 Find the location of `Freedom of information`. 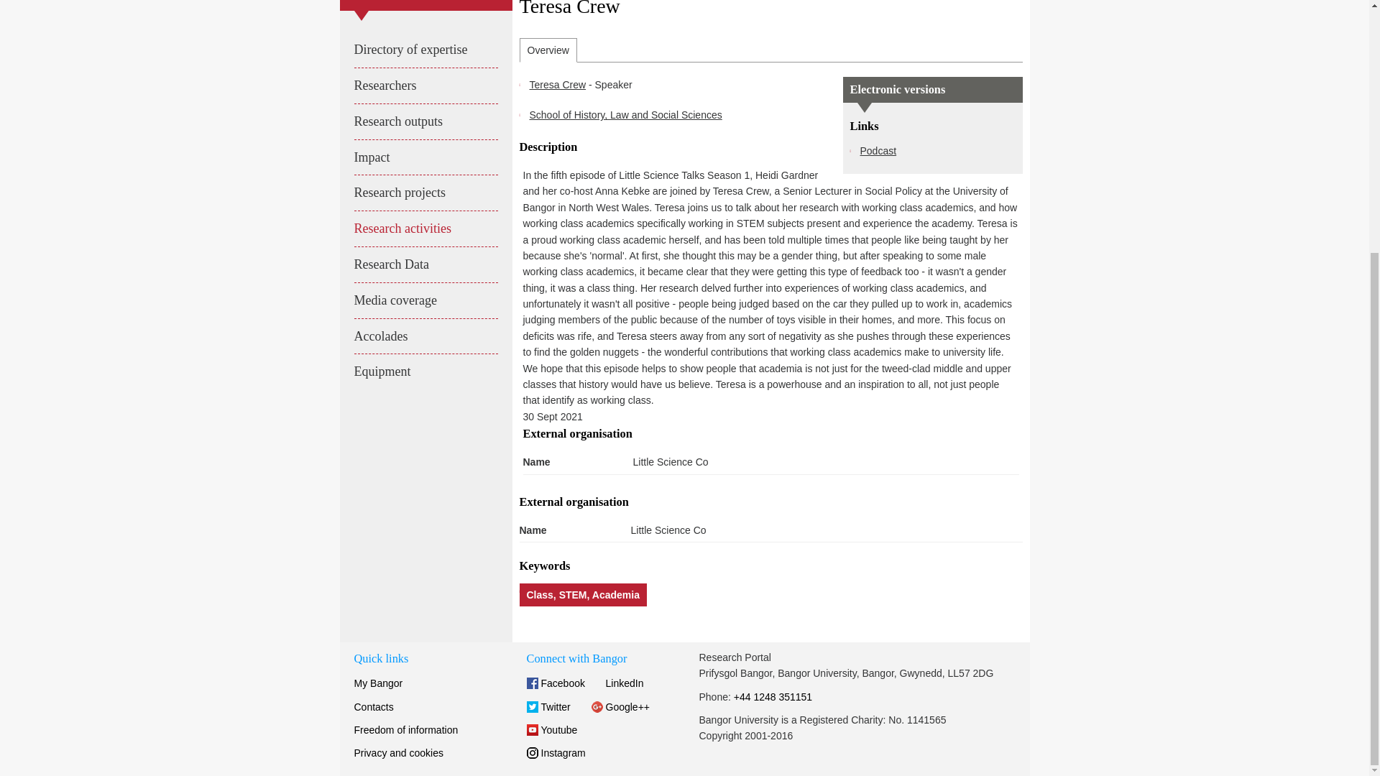

Freedom of information is located at coordinates (405, 729).